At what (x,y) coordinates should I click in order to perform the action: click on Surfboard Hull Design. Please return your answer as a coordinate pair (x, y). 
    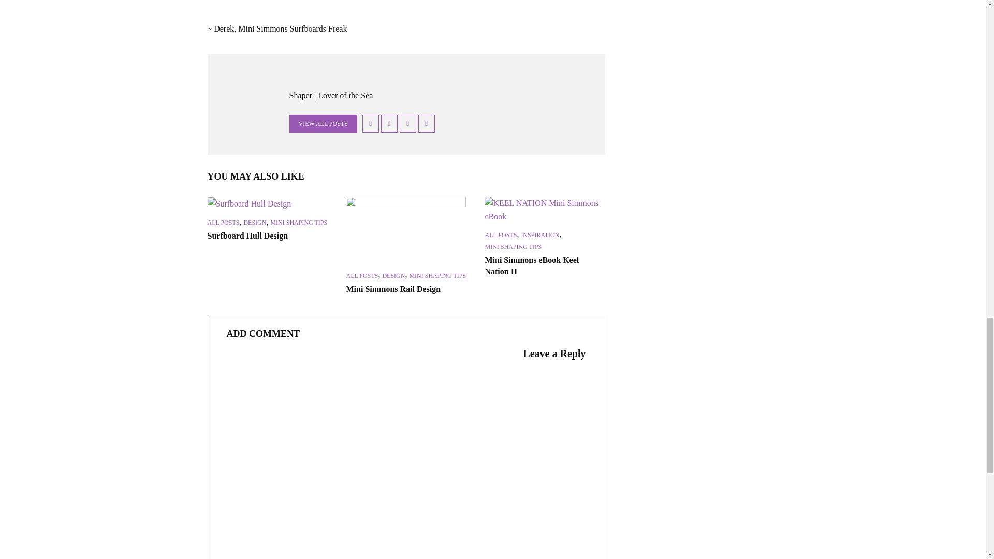
    Looking at the image, I should click on (267, 204).